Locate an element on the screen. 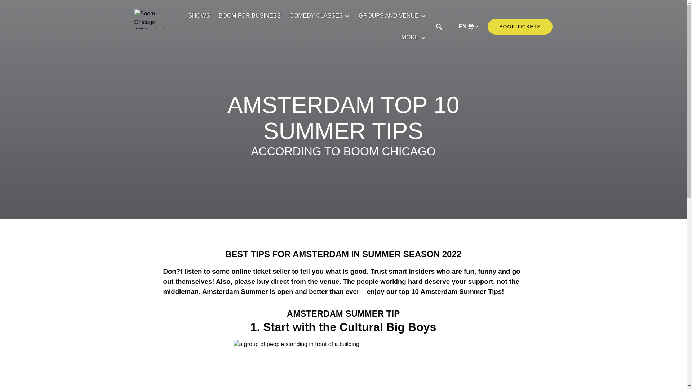 This screenshot has height=389, width=692. COMEDY CLASSES is located at coordinates (320, 16).